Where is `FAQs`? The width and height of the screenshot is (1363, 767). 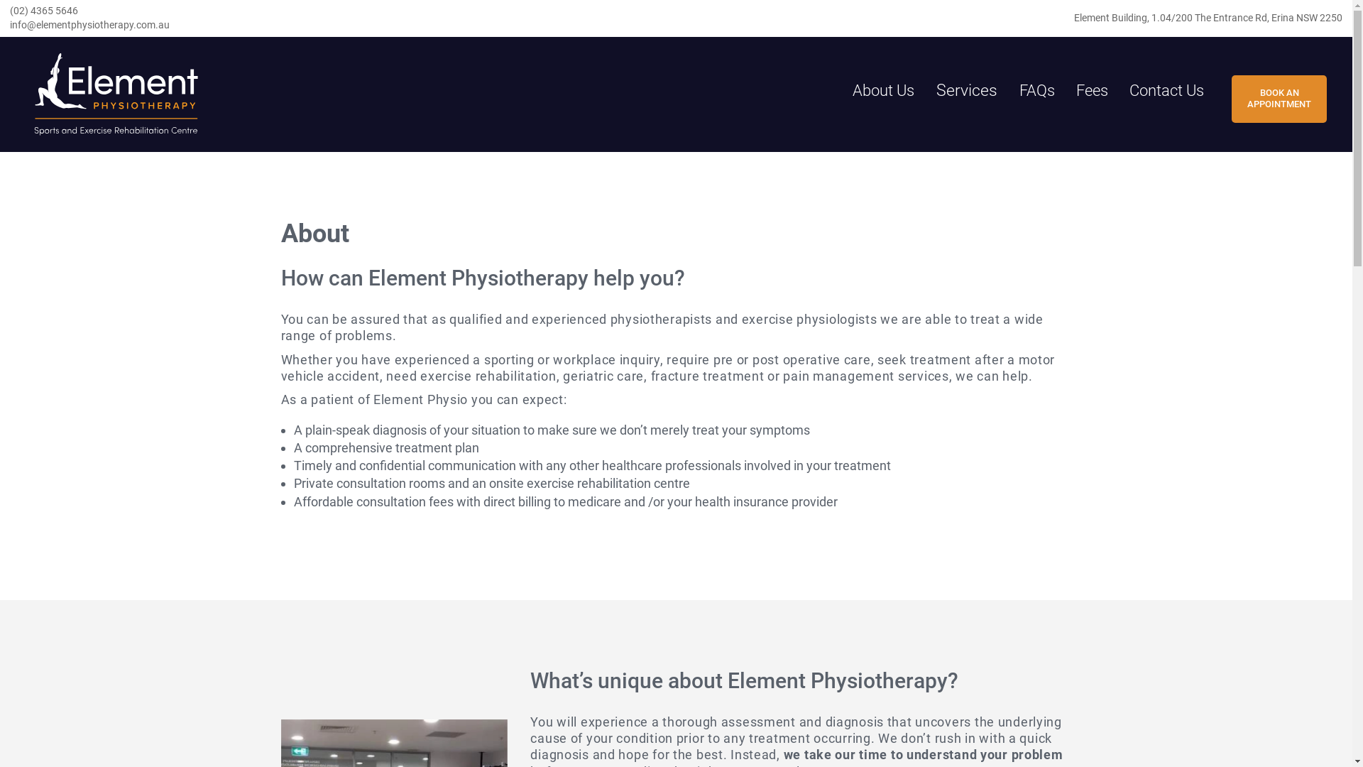
FAQs is located at coordinates (1037, 91).